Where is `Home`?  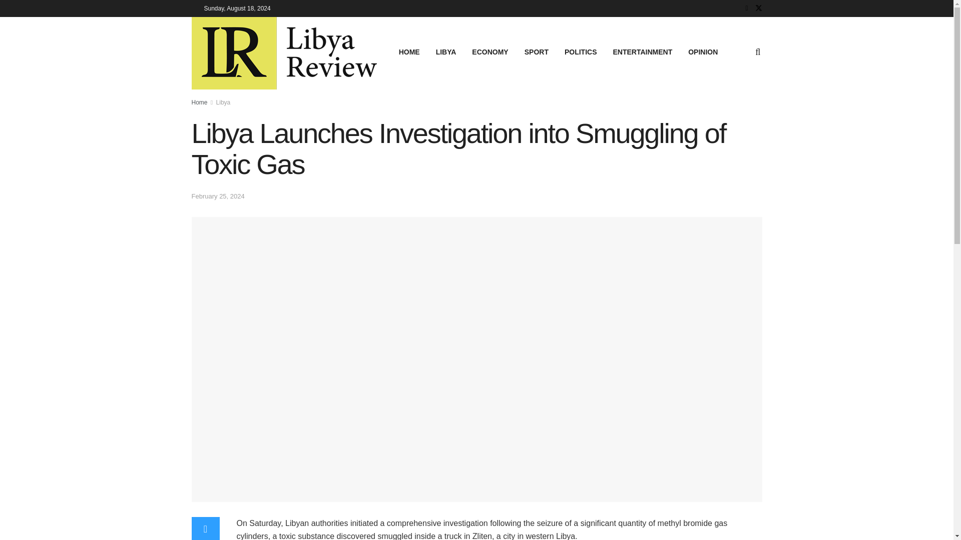 Home is located at coordinates (199, 102).